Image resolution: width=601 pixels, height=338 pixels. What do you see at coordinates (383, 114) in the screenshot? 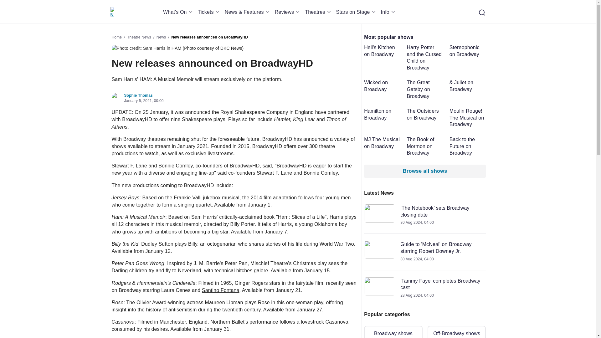
I see `Read more about Hamilton on Broadway` at bounding box center [383, 114].